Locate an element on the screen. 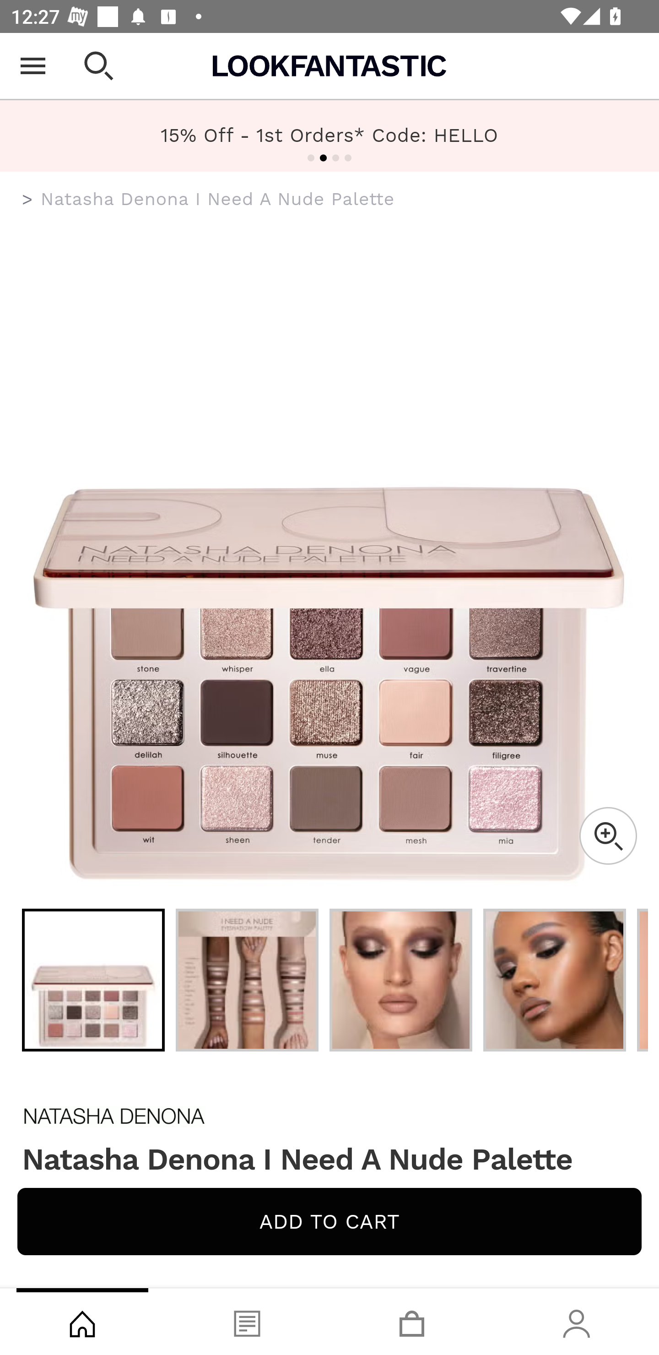 This screenshot has width=659, height=1355. Zoom is located at coordinates (608, 836).